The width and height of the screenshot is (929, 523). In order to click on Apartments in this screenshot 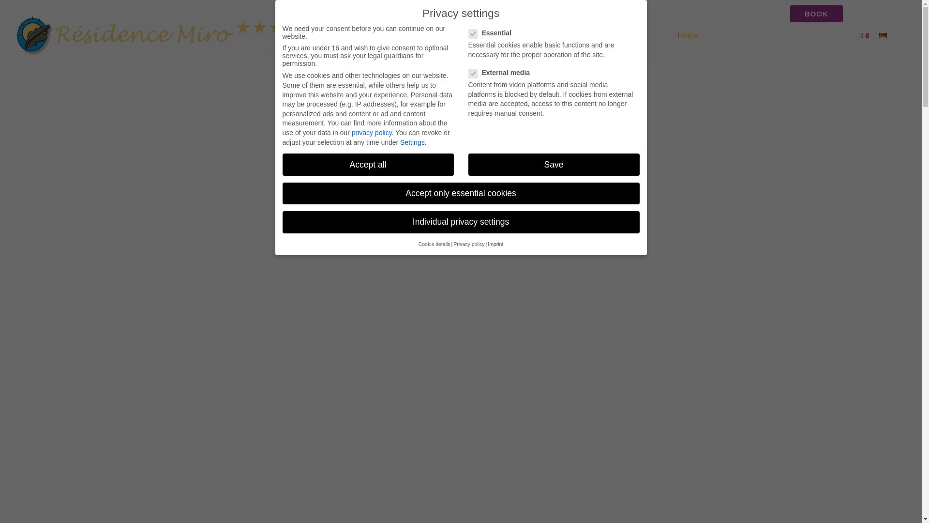, I will do `click(733, 45)`.